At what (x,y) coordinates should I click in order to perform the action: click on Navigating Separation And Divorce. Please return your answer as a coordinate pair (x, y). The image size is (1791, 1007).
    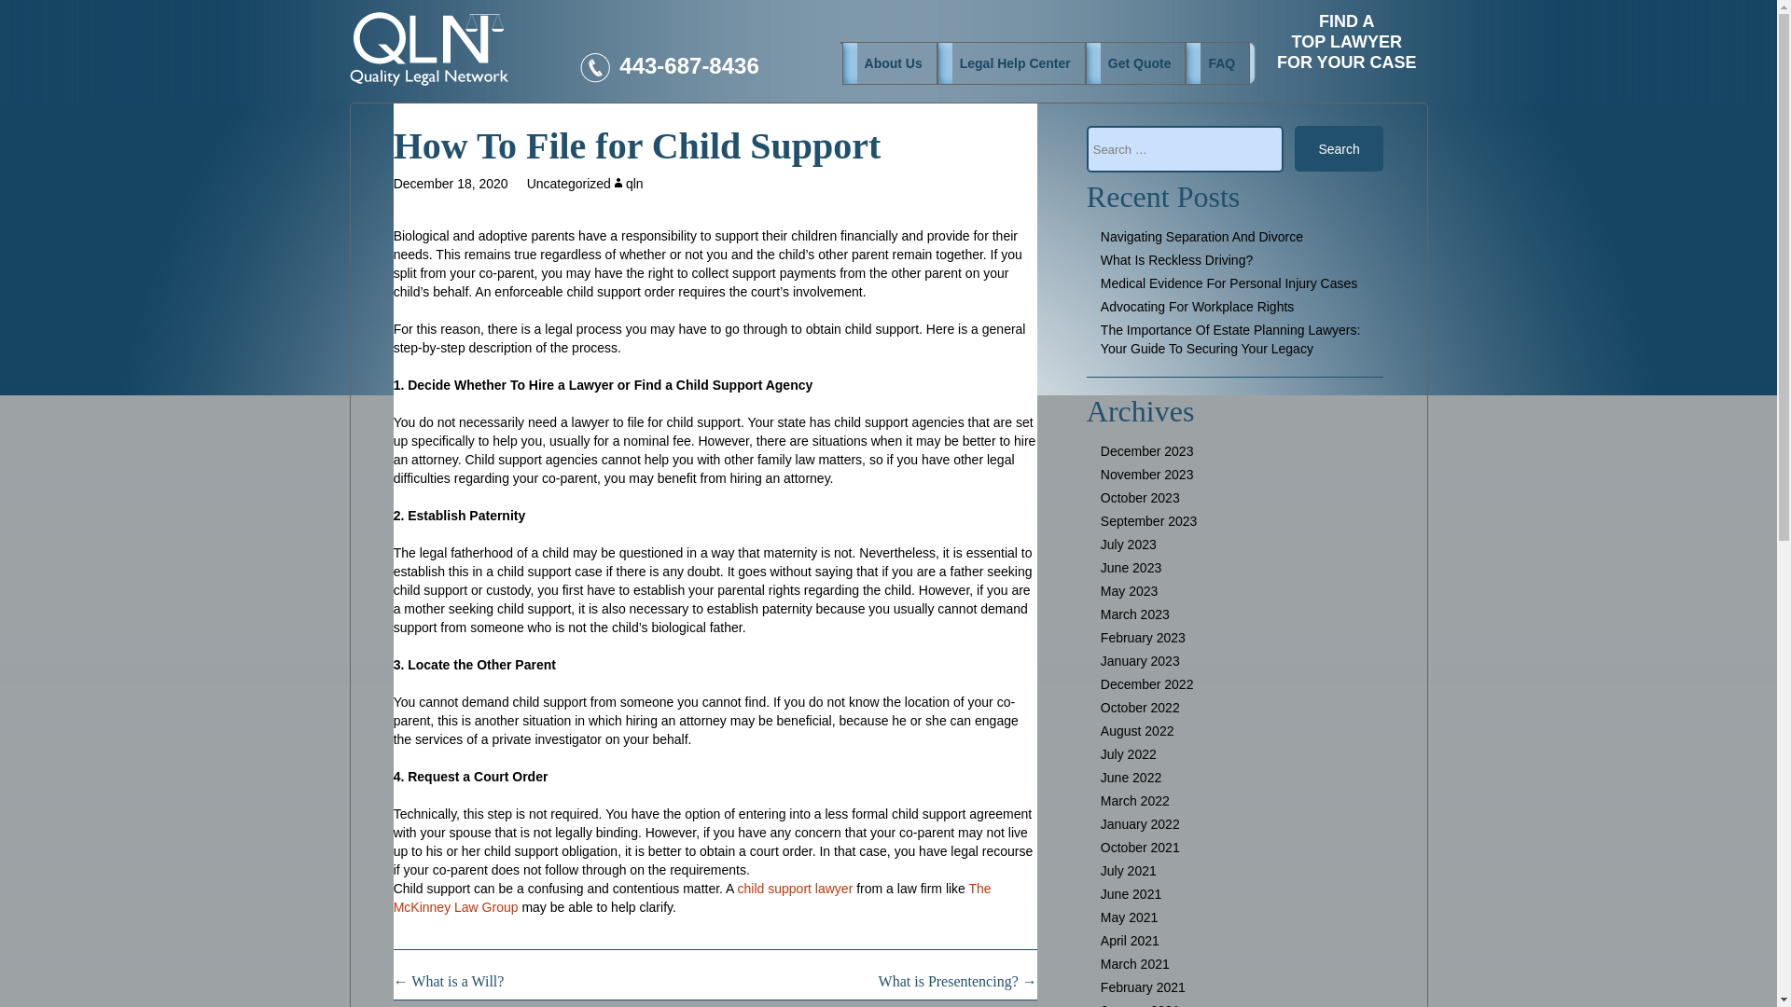
    Looking at the image, I should click on (715, 138).